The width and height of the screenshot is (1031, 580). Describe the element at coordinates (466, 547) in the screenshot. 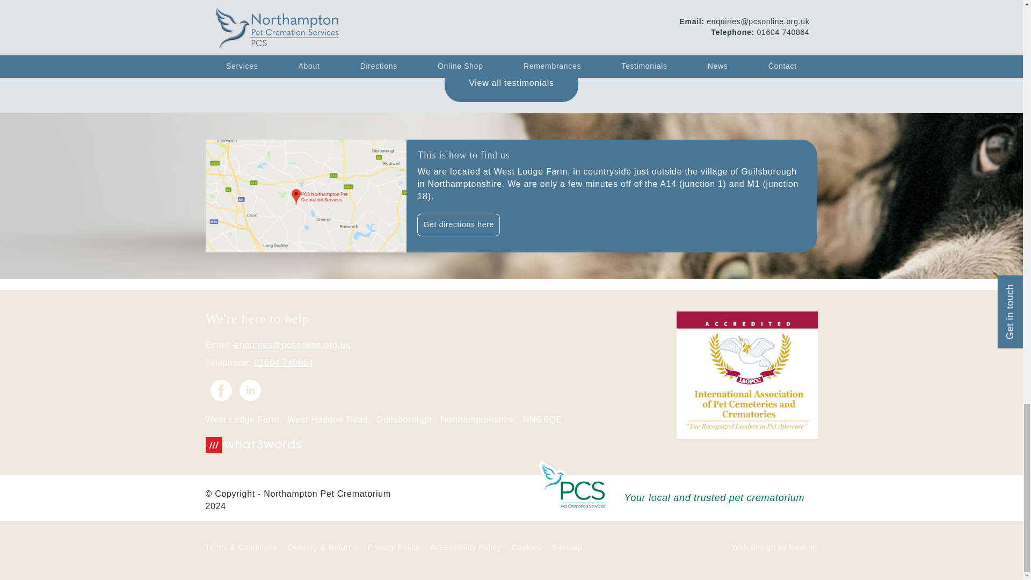

I see `Accessibility Policy` at that location.